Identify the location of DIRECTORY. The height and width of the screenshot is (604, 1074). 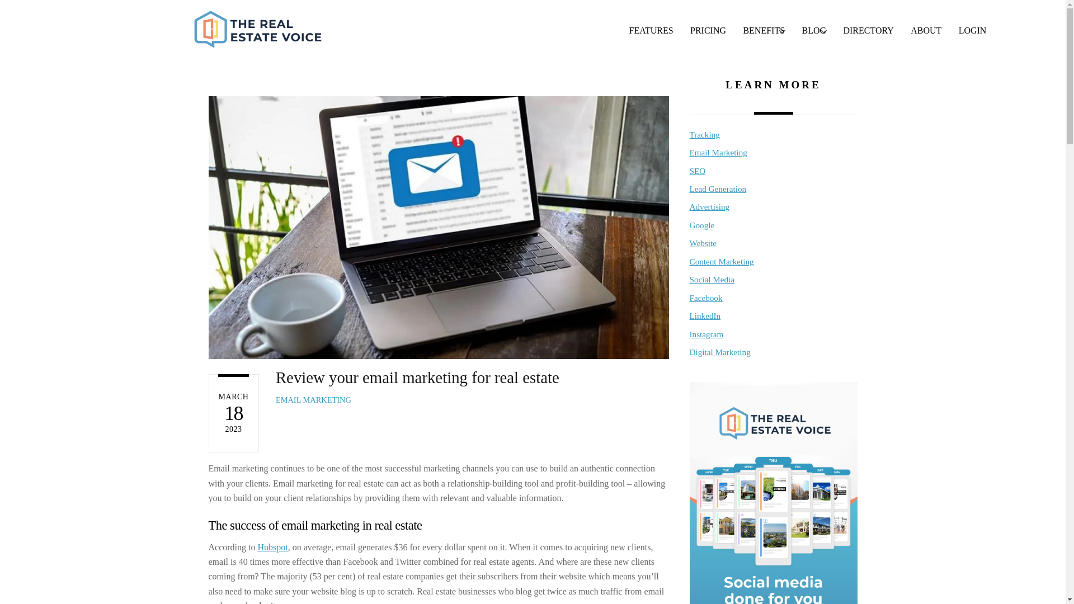
(868, 31).